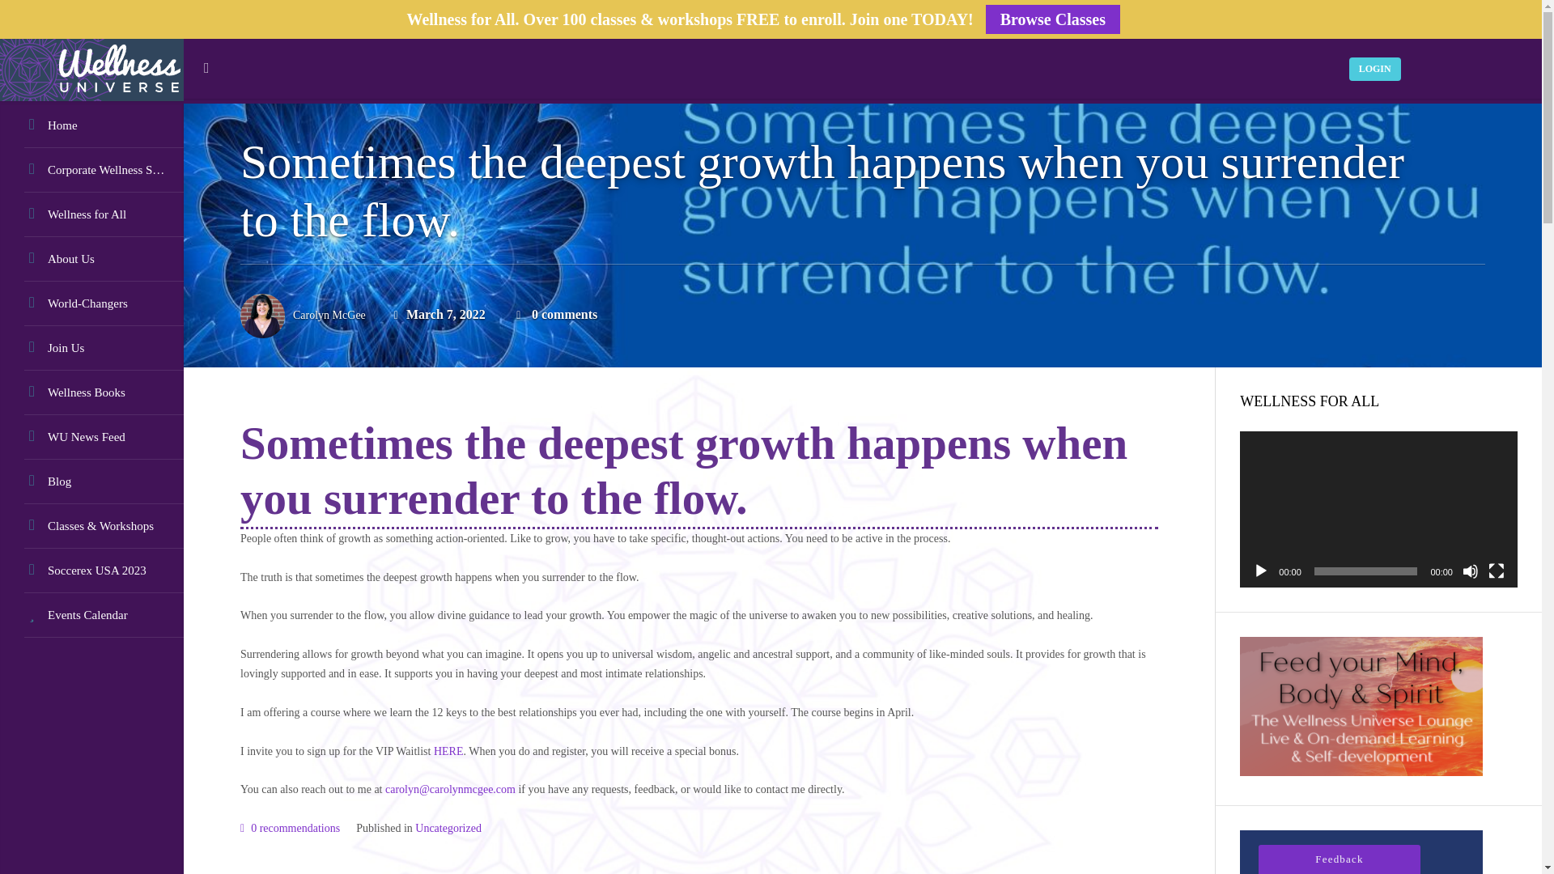 The width and height of the screenshot is (1554, 874). I want to click on Browse Classes, so click(1052, 19).